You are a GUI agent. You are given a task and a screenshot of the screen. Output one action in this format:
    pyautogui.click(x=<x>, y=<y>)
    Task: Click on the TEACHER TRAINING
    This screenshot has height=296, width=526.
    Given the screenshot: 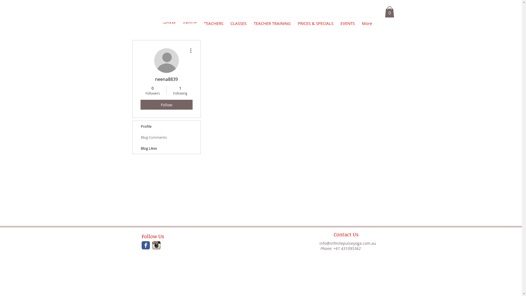 What is the action you would take?
    pyautogui.click(x=272, y=21)
    